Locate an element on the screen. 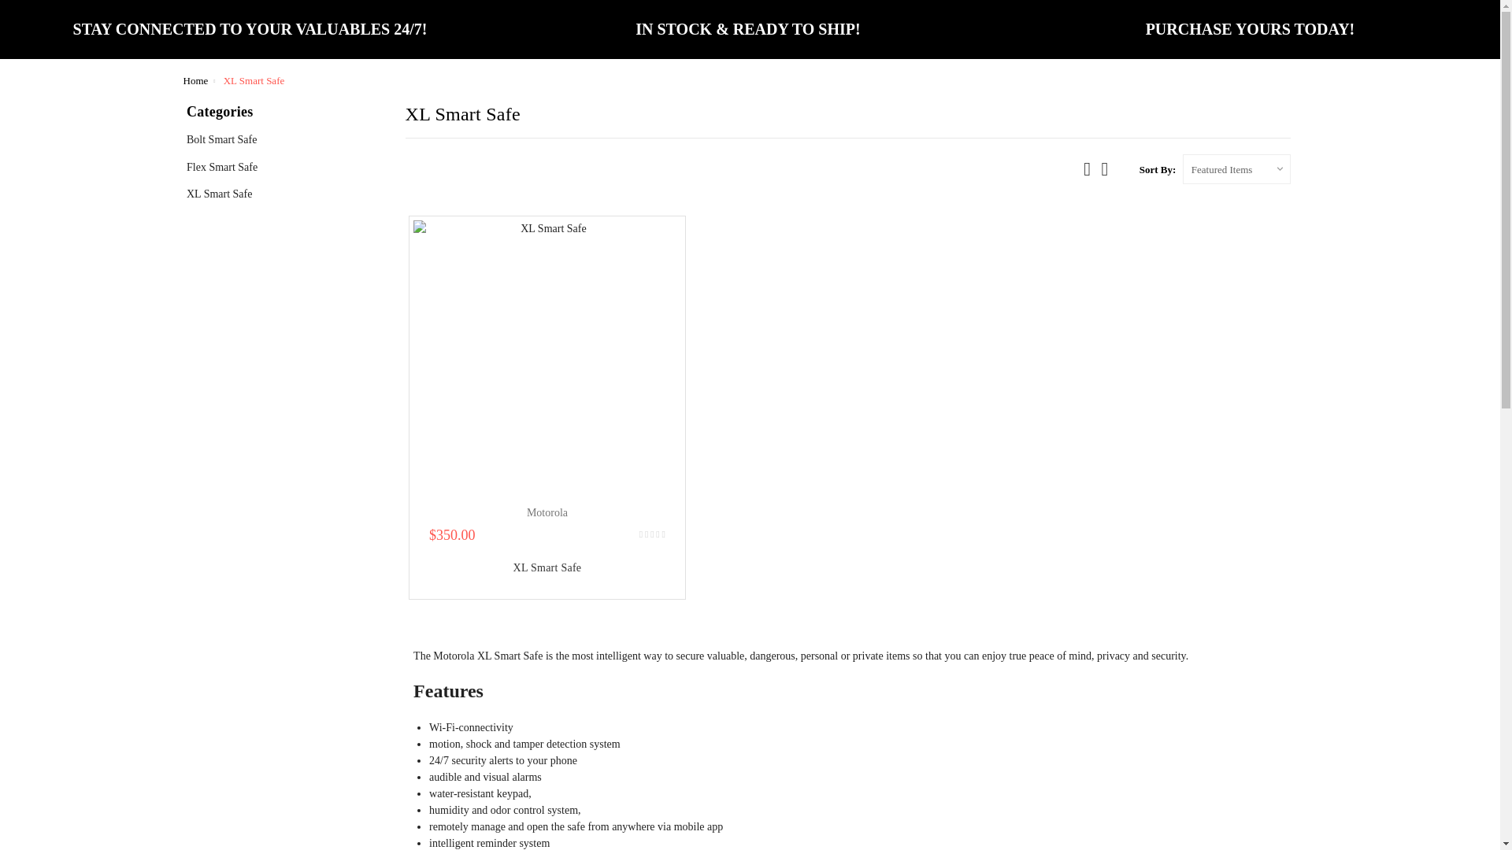 The image size is (1512, 850). Flex Smart Safe is located at coordinates (232, 167).